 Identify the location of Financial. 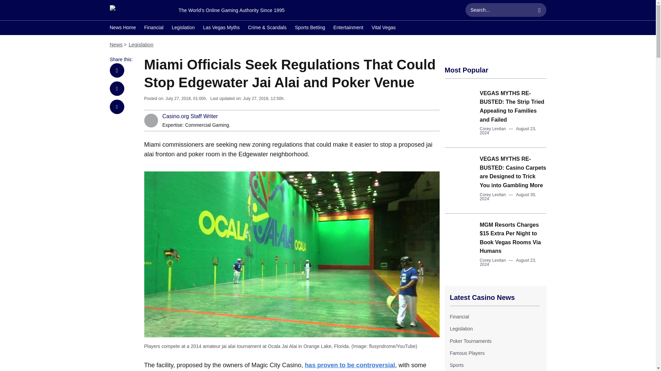
(154, 28).